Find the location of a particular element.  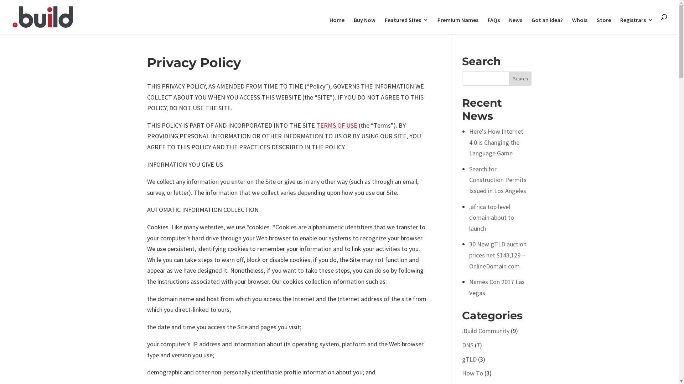

.Build Community is located at coordinates (486, 331).